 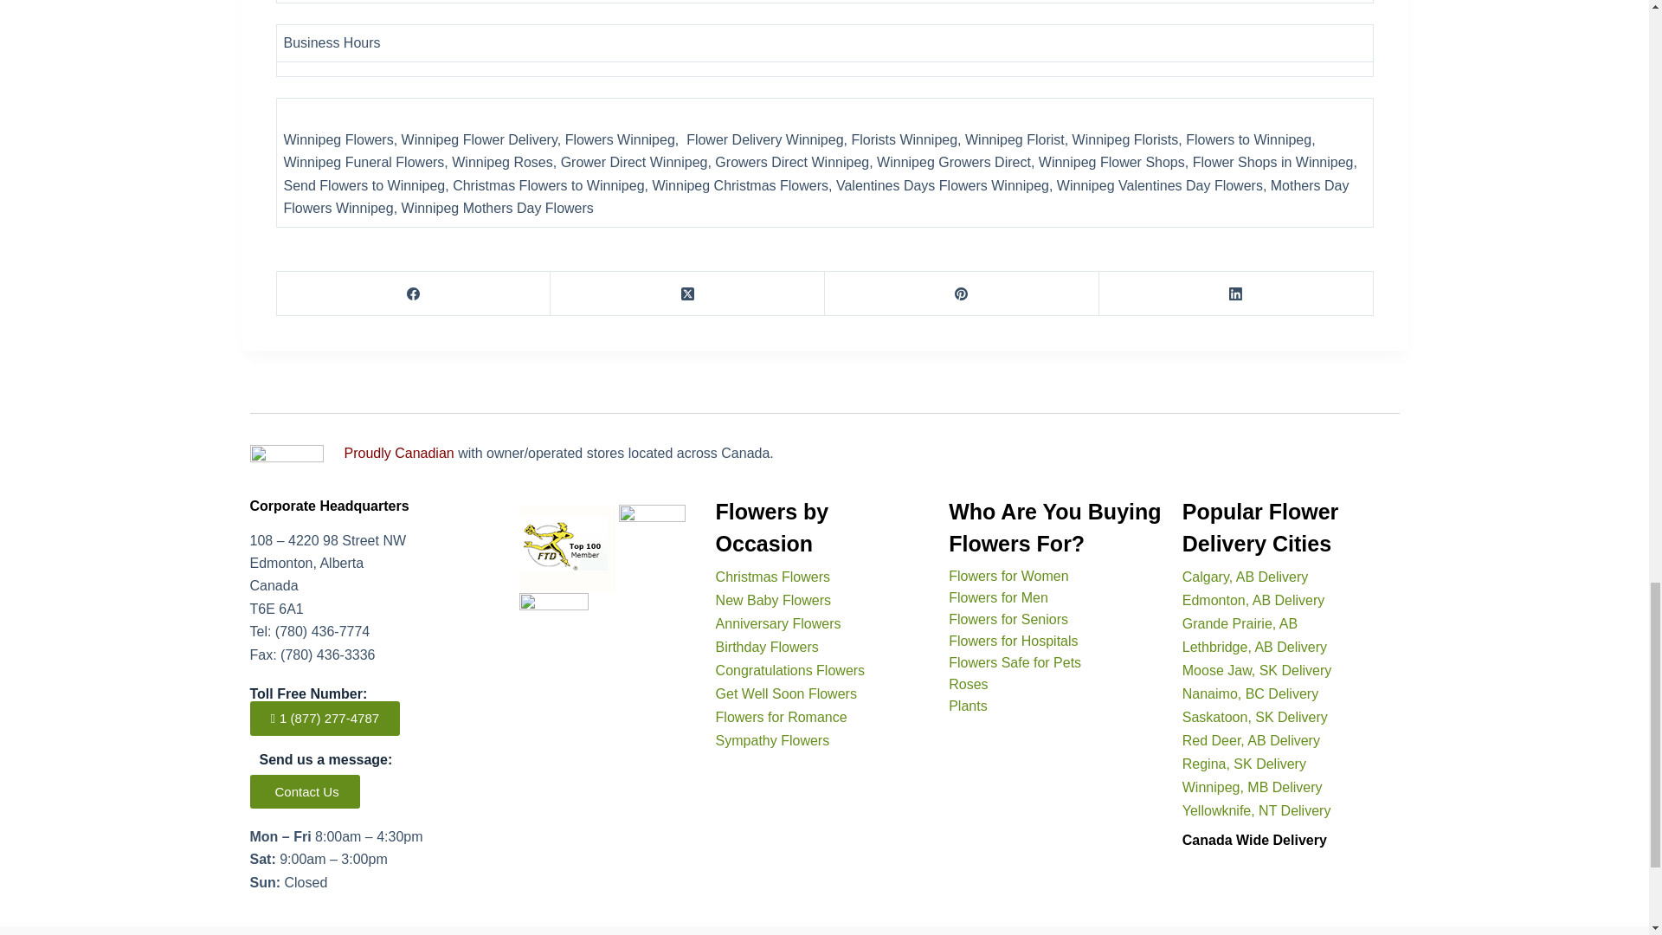 What do you see at coordinates (999, 597) in the screenshot?
I see `Flowers for Men` at bounding box center [999, 597].